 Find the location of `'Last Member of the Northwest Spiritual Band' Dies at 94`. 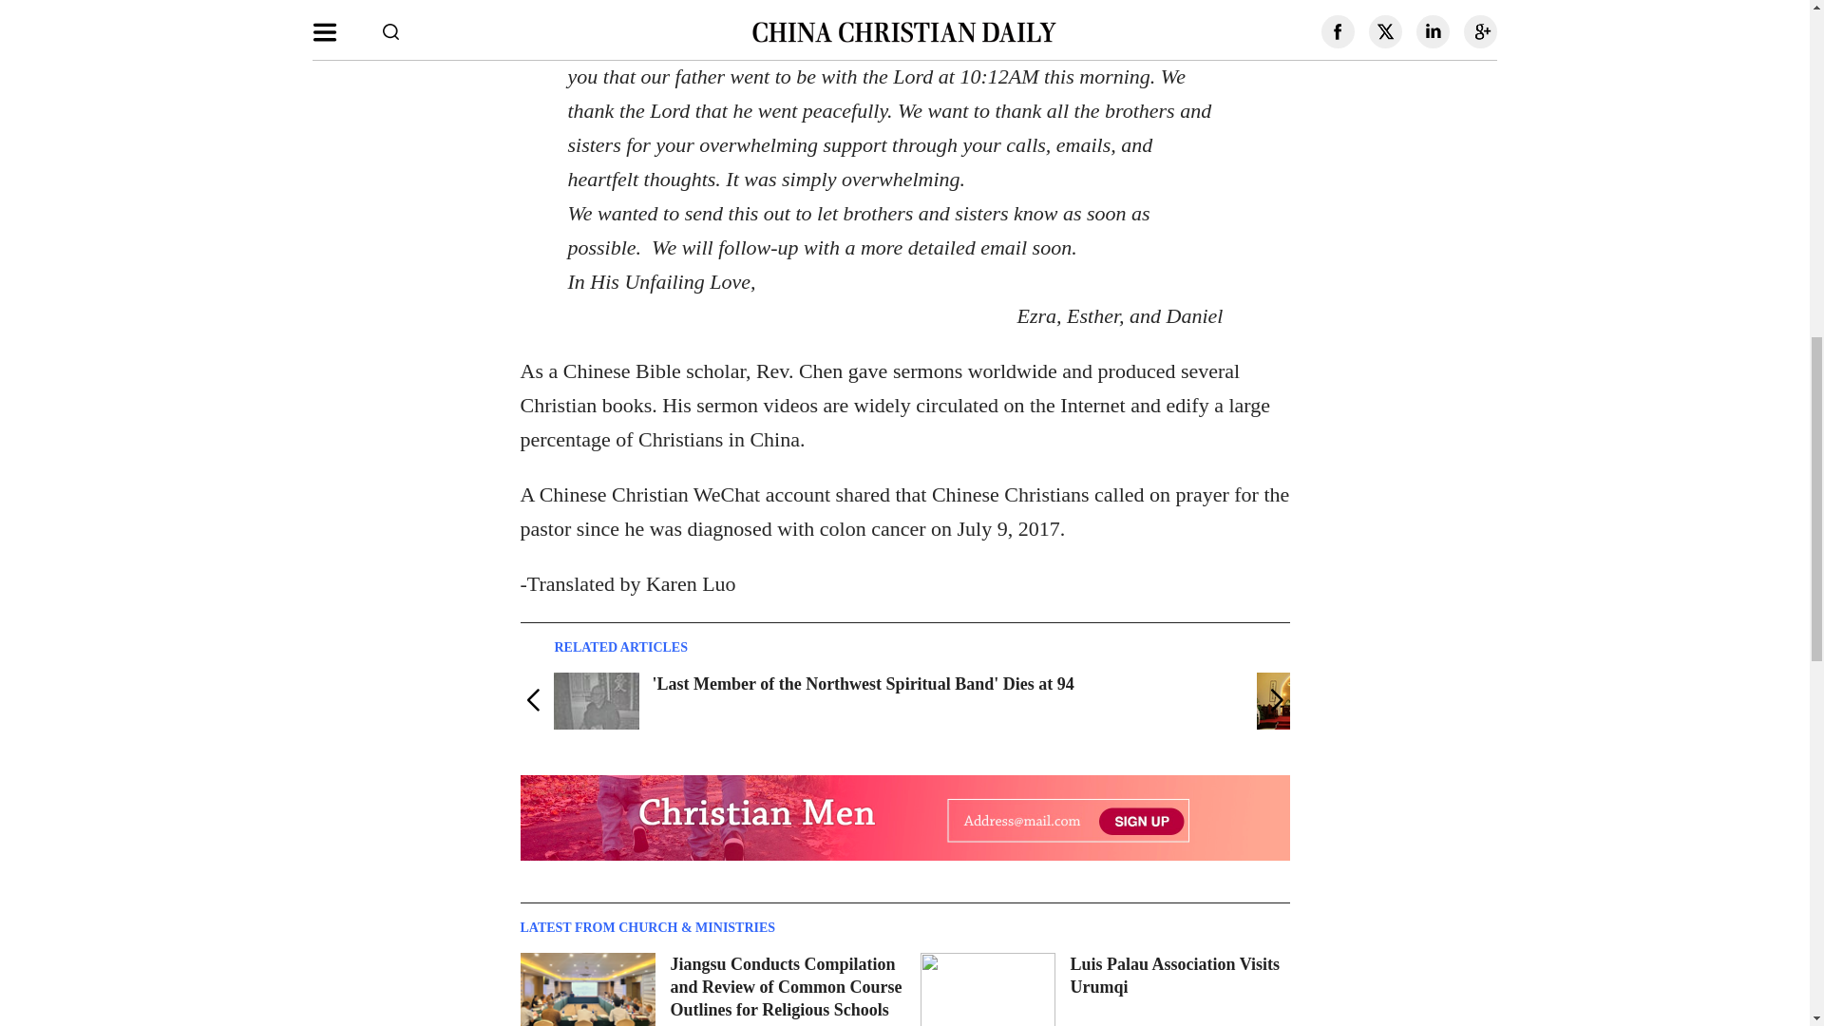

'Last Member of the Northwest Spiritual Band' Dies at 94 is located at coordinates (863, 684).